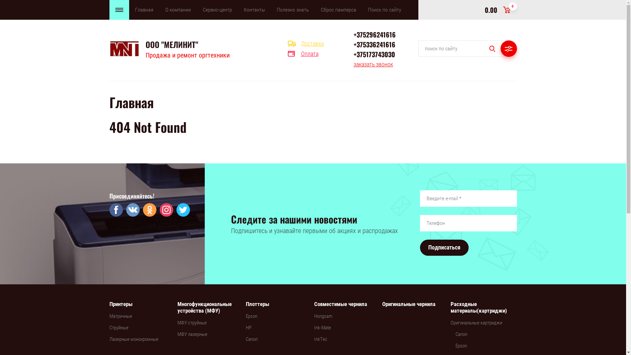  I want to click on HP, so click(248, 328).